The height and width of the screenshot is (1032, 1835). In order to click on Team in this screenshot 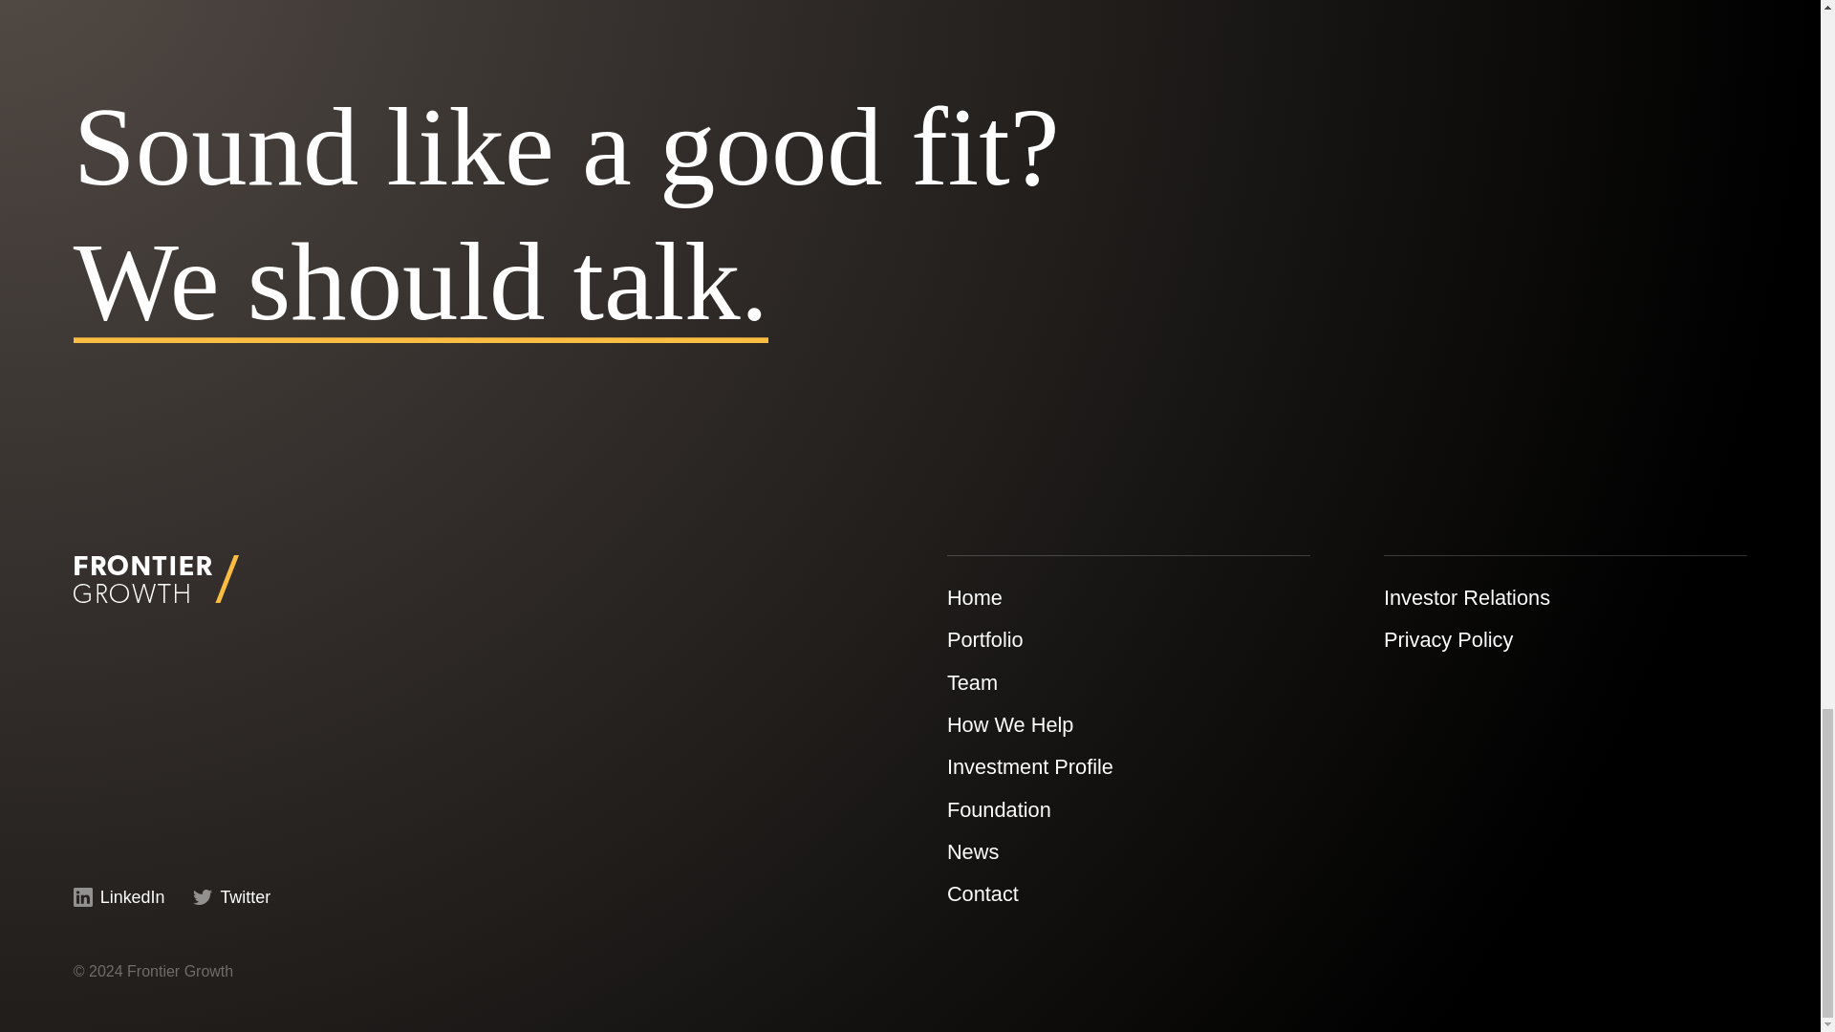, I will do `click(972, 682)`.